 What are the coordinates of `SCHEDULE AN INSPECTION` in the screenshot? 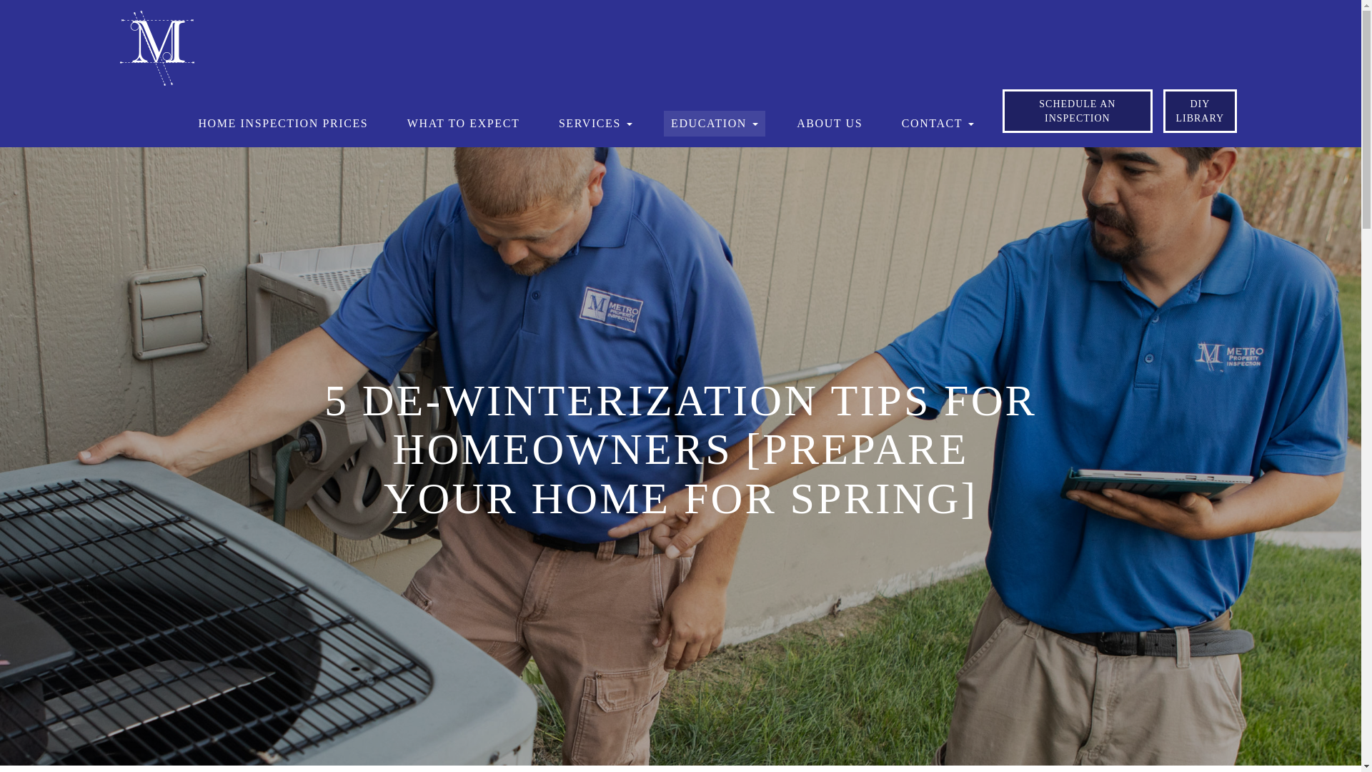 It's located at (1076, 111).